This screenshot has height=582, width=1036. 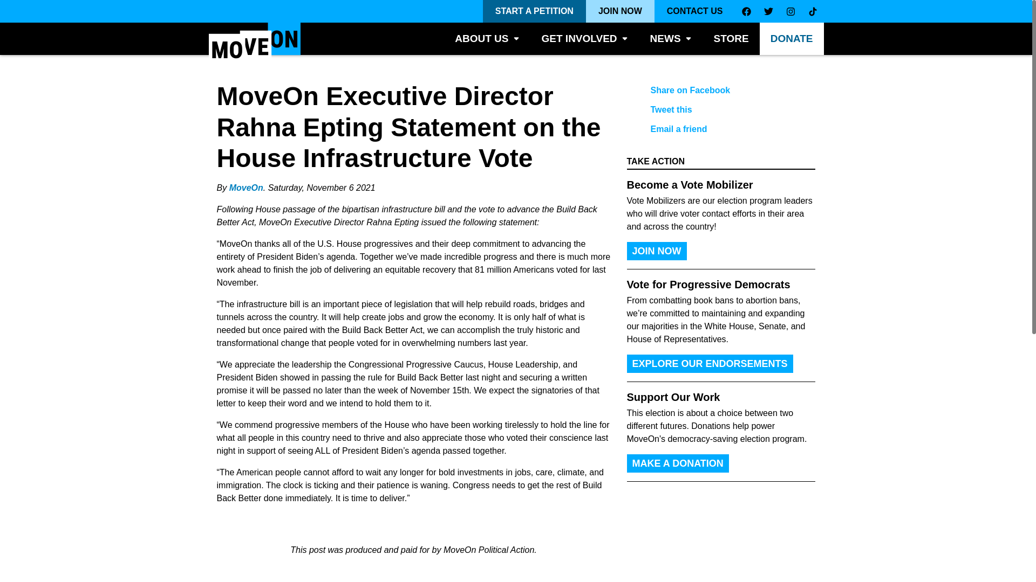 What do you see at coordinates (712, 129) in the screenshot?
I see `Email a friend` at bounding box center [712, 129].